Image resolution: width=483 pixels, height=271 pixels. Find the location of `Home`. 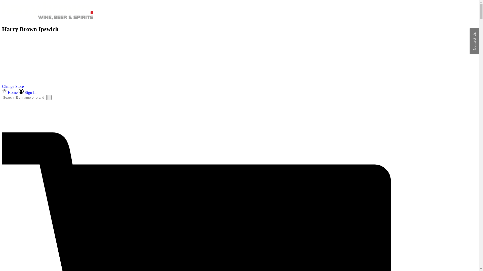

Home is located at coordinates (10, 92).